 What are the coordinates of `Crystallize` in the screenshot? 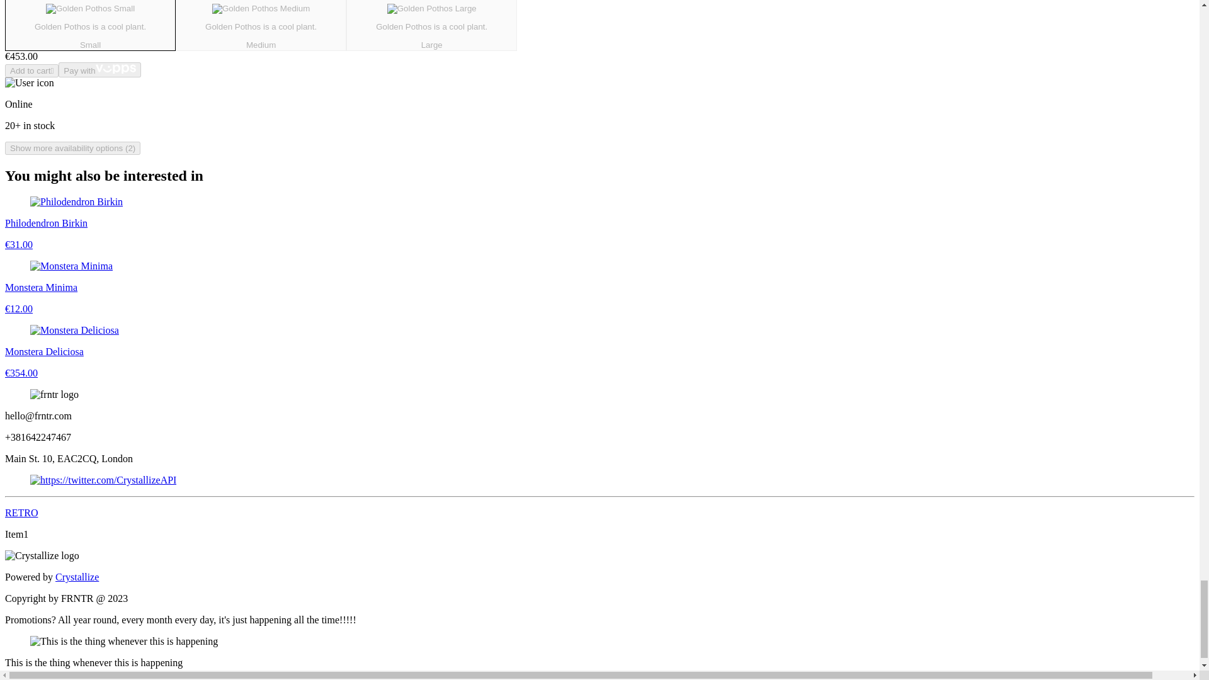 It's located at (77, 577).